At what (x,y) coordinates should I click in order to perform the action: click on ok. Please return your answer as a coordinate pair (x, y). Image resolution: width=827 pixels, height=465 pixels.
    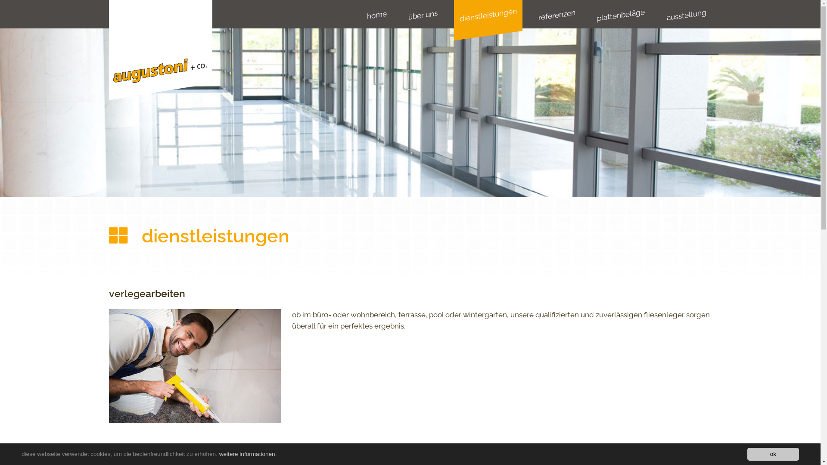
    Looking at the image, I should click on (773, 454).